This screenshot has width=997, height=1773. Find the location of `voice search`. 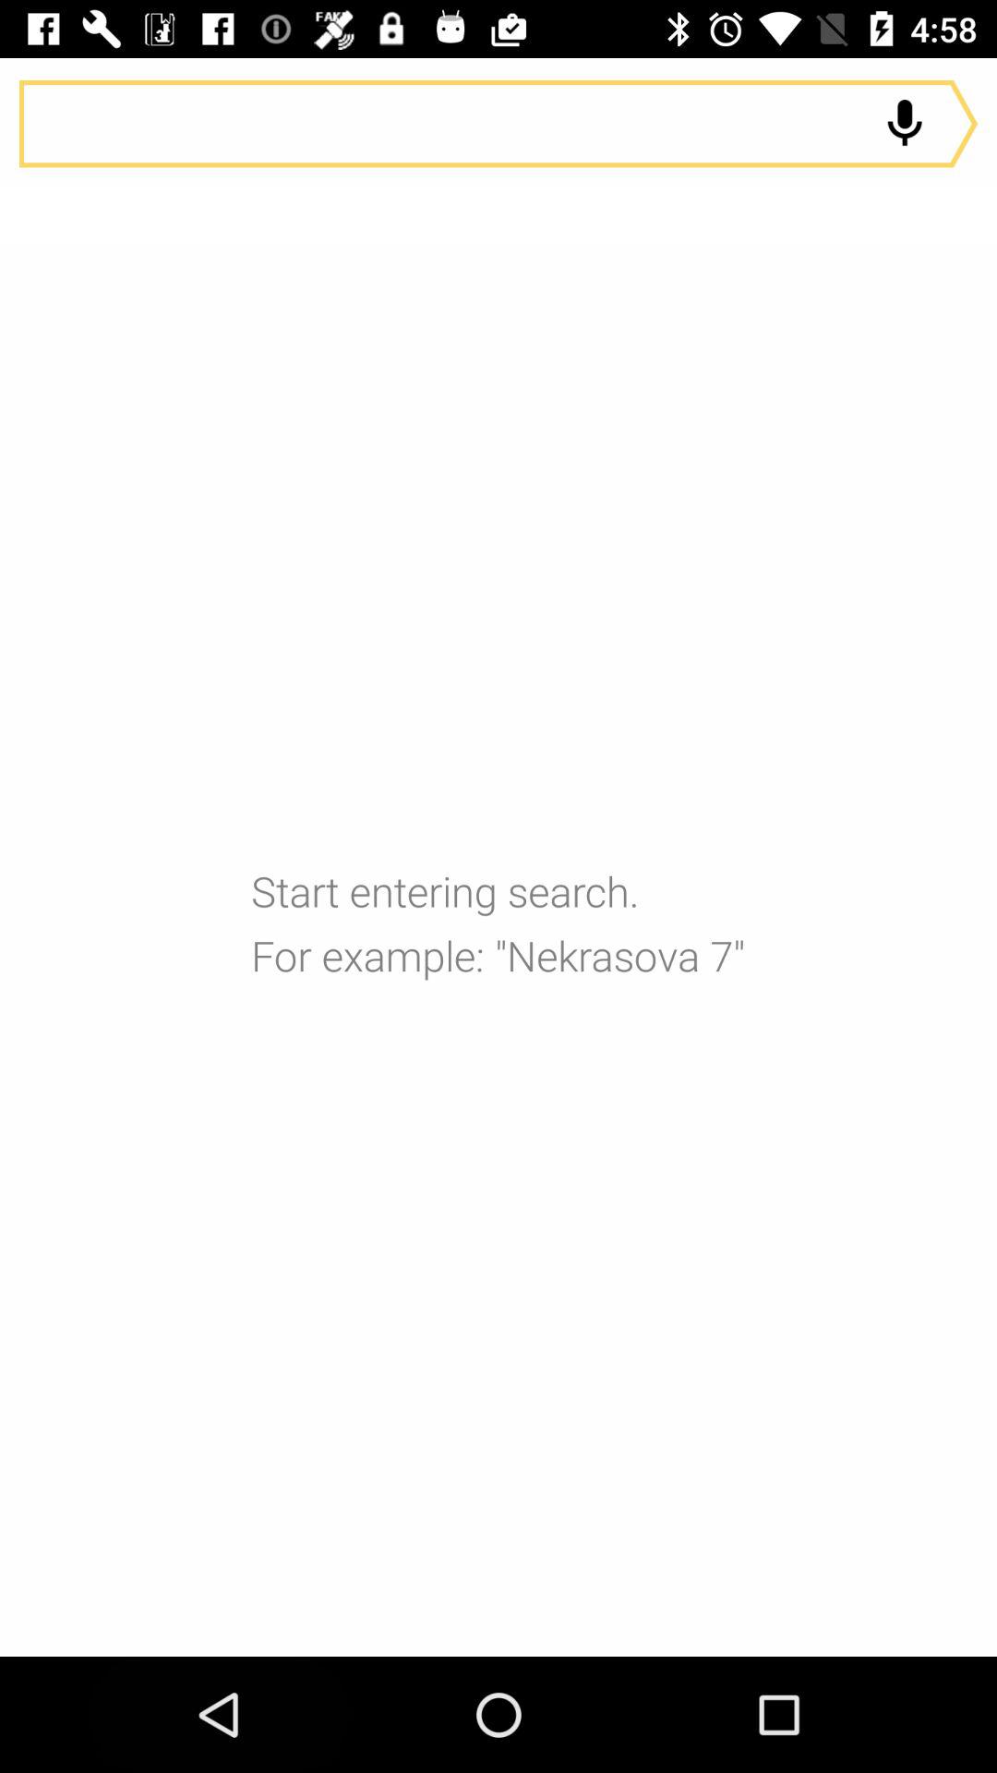

voice search is located at coordinates (905, 124).